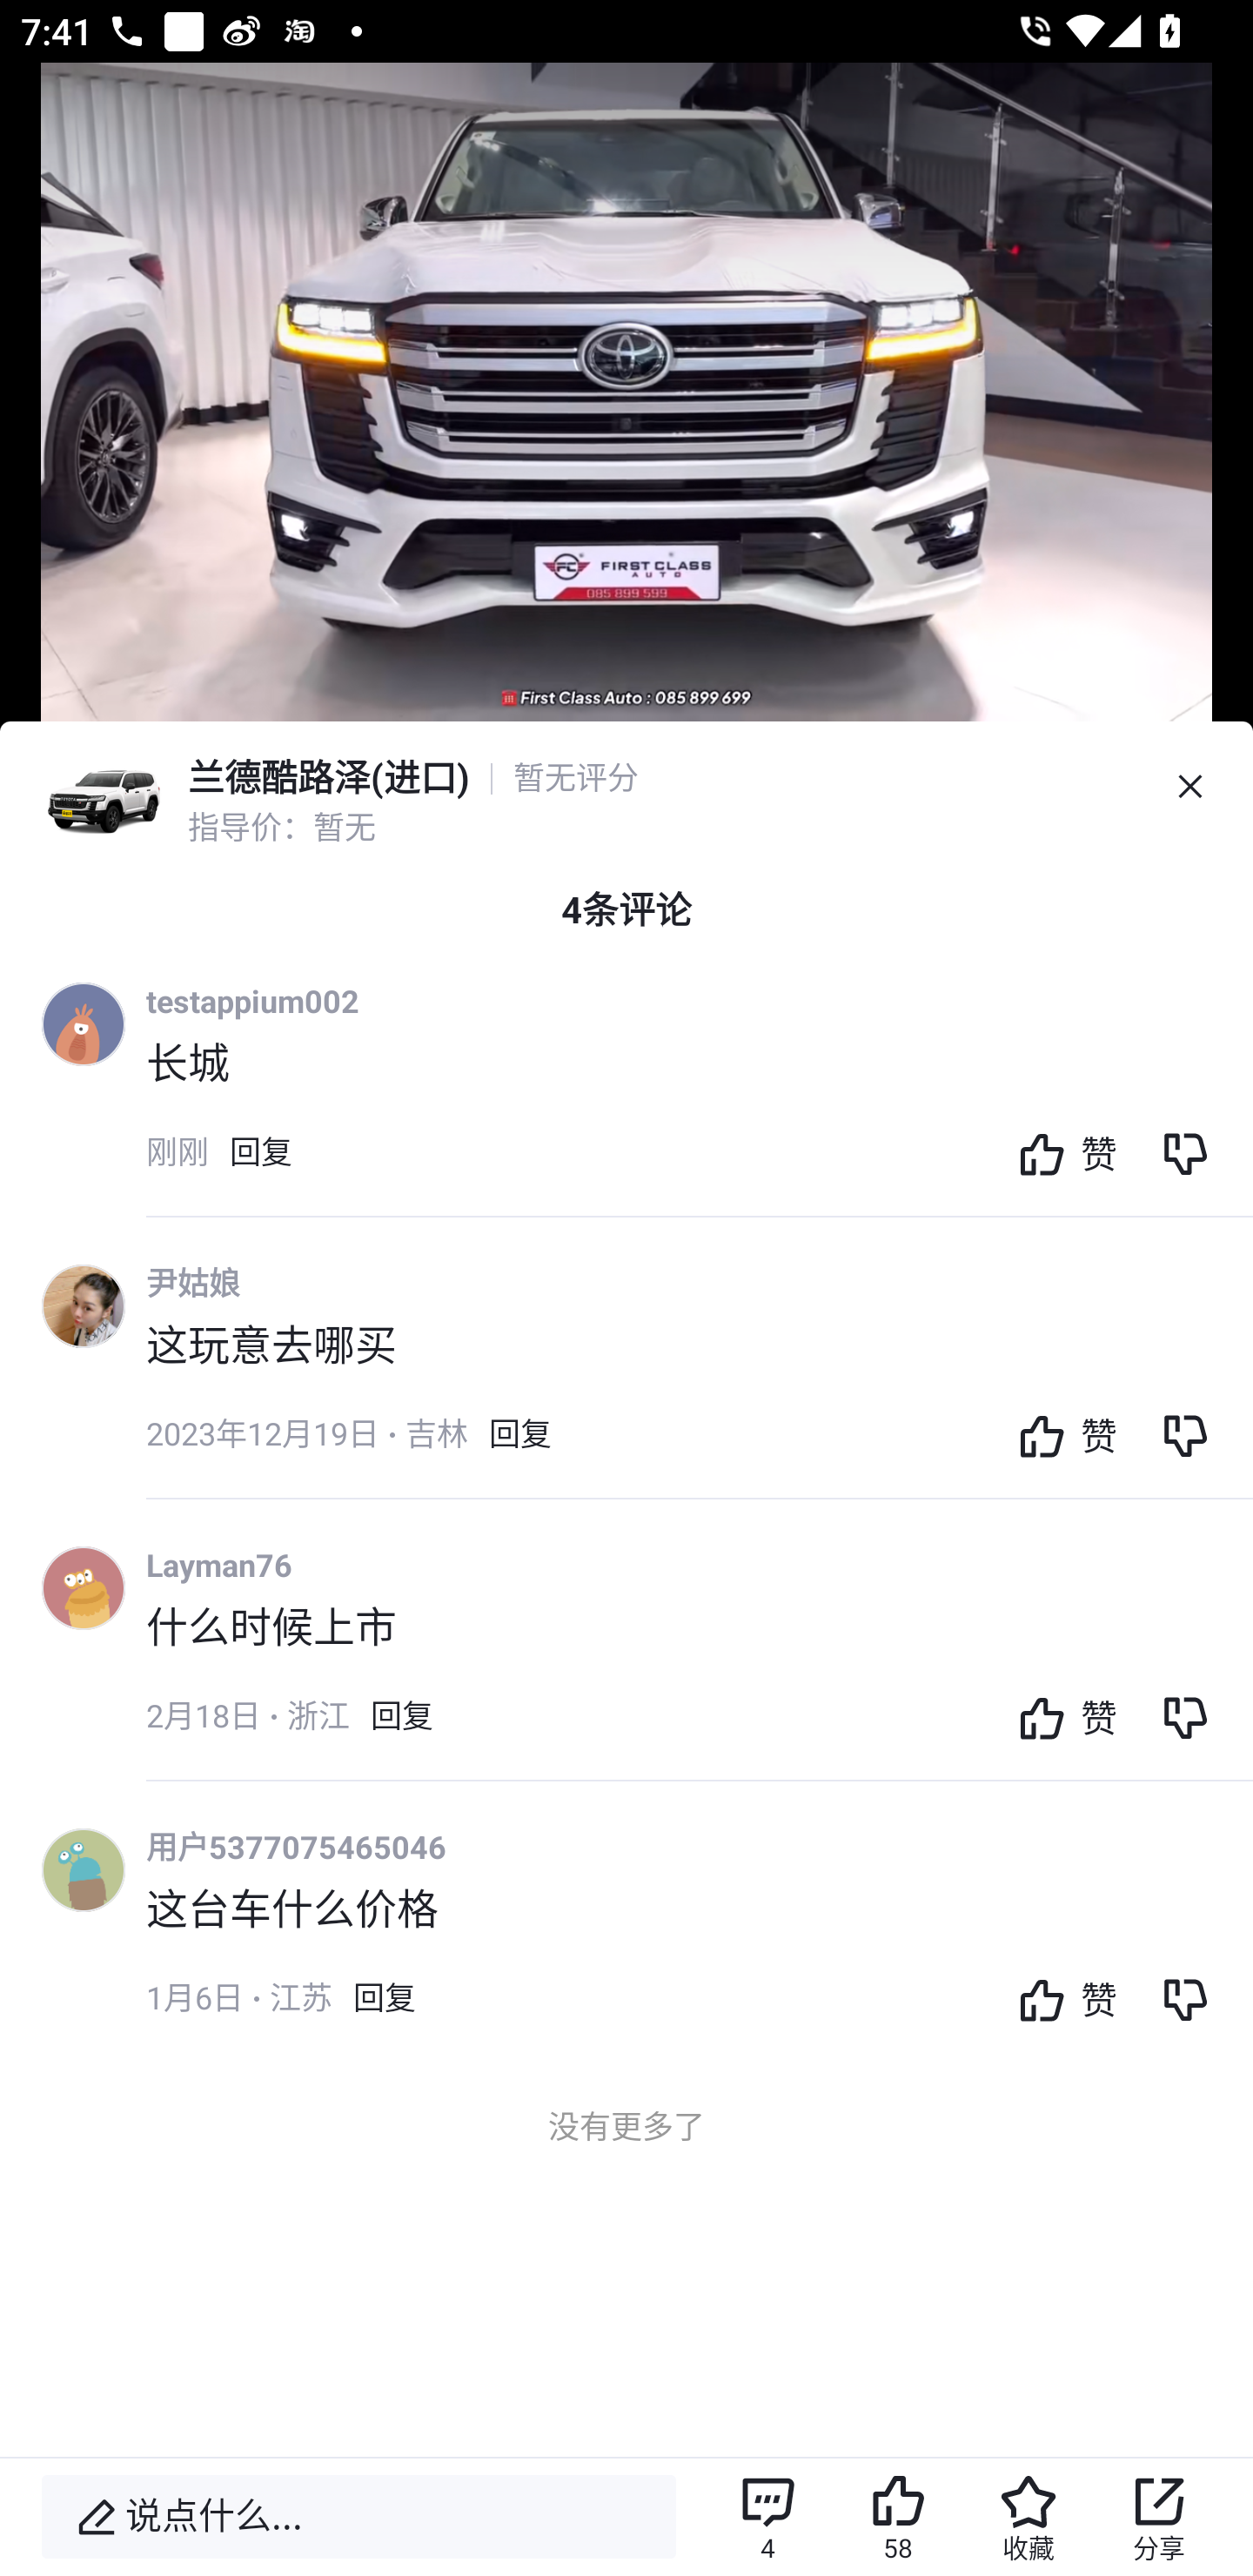 The height and width of the screenshot is (2576, 1253). What do you see at coordinates (219, 1565) in the screenshot?
I see `Layman76` at bounding box center [219, 1565].